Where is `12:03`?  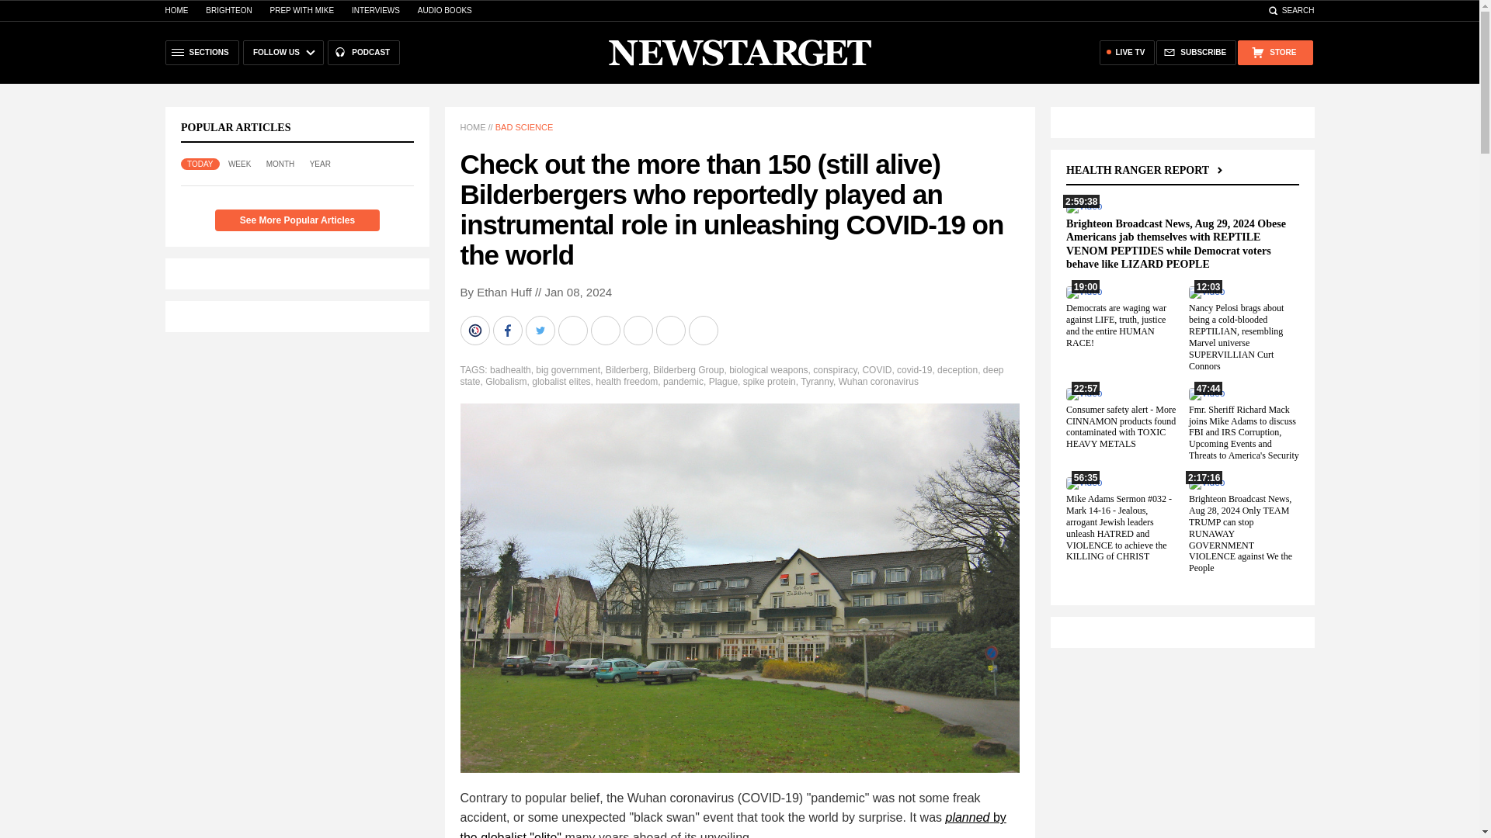
12:03 is located at coordinates (1206, 292).